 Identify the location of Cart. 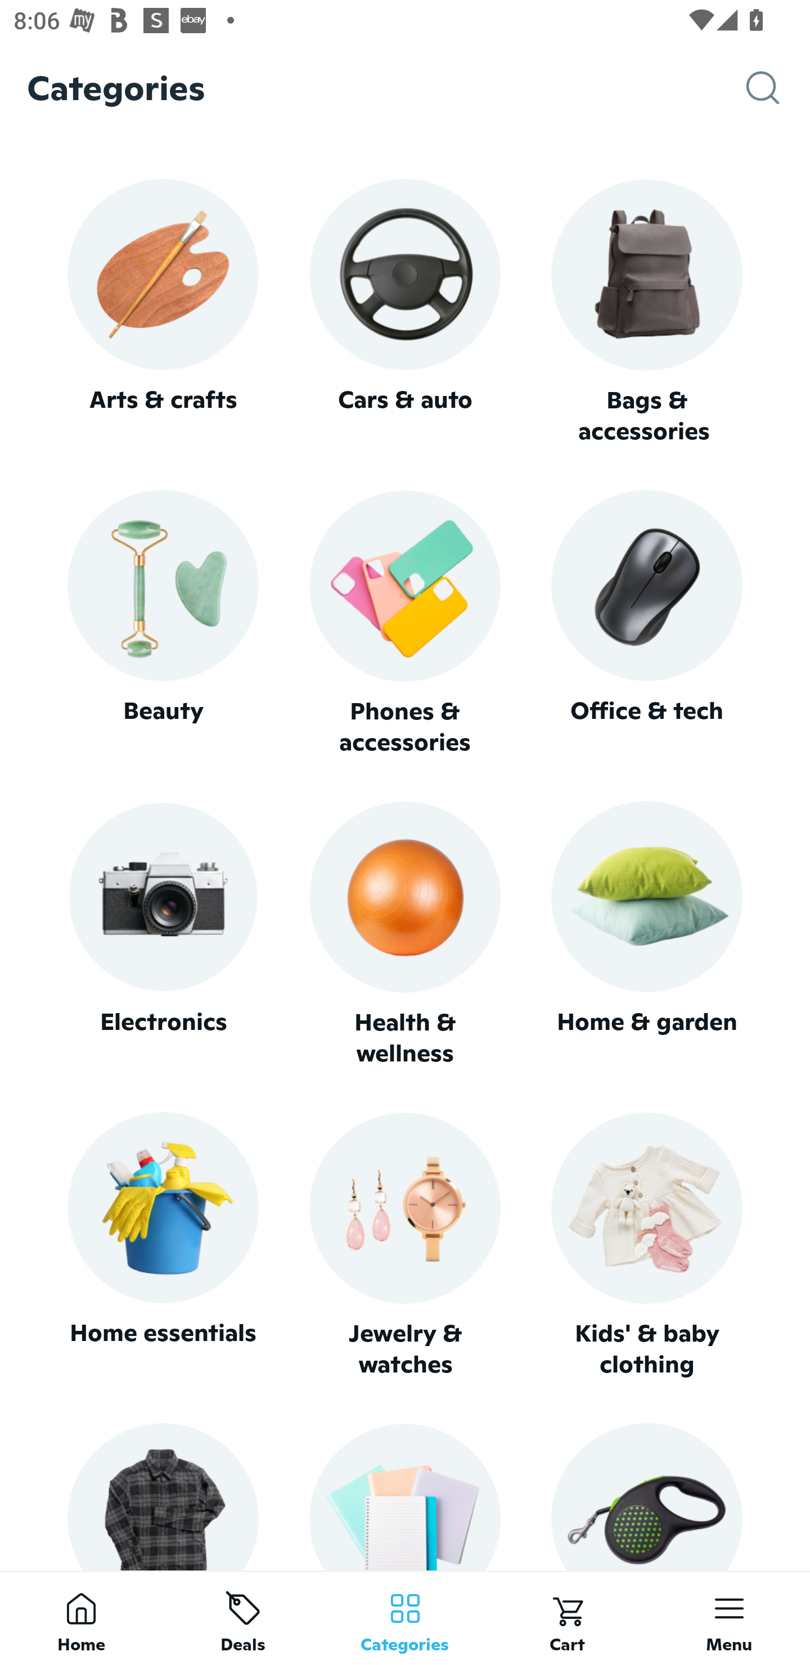
(567, 1618).